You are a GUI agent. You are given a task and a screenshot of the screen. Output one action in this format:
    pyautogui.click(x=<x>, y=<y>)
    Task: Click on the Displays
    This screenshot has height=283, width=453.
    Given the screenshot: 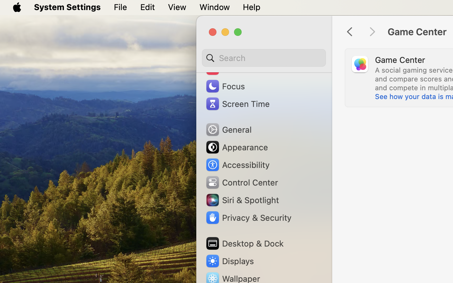 What is the action you would take?
    pyautogui.click(x=230, y=261)
    